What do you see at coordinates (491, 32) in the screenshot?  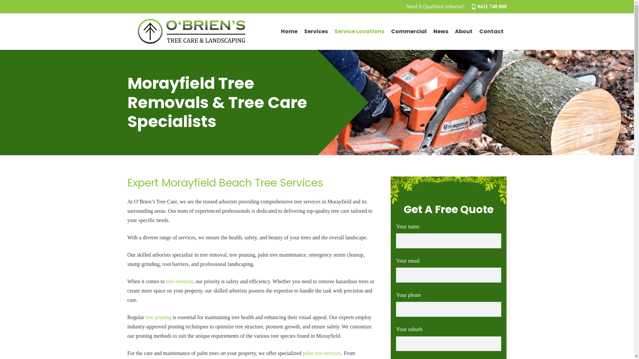 I see `Contact` at bounding box center [491, 32].